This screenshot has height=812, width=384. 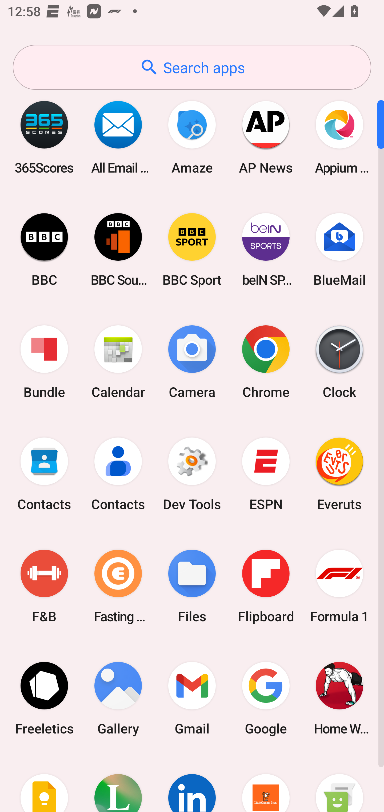 What do you see at coordinates (192, 362) in the screenshot?
I see `Camera` at bounding box center [192, 362].